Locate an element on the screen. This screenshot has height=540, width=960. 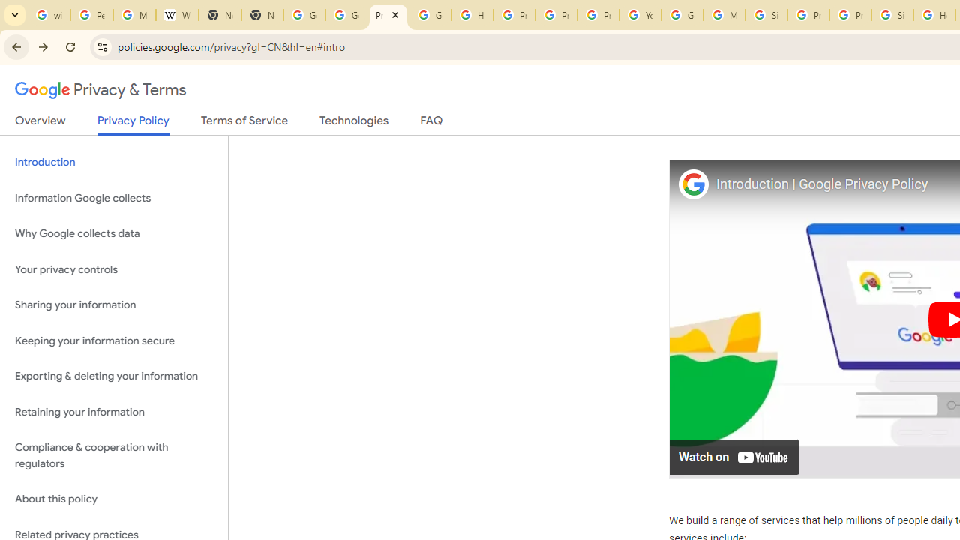
Retaining your information is located at coordinates (114, 411).